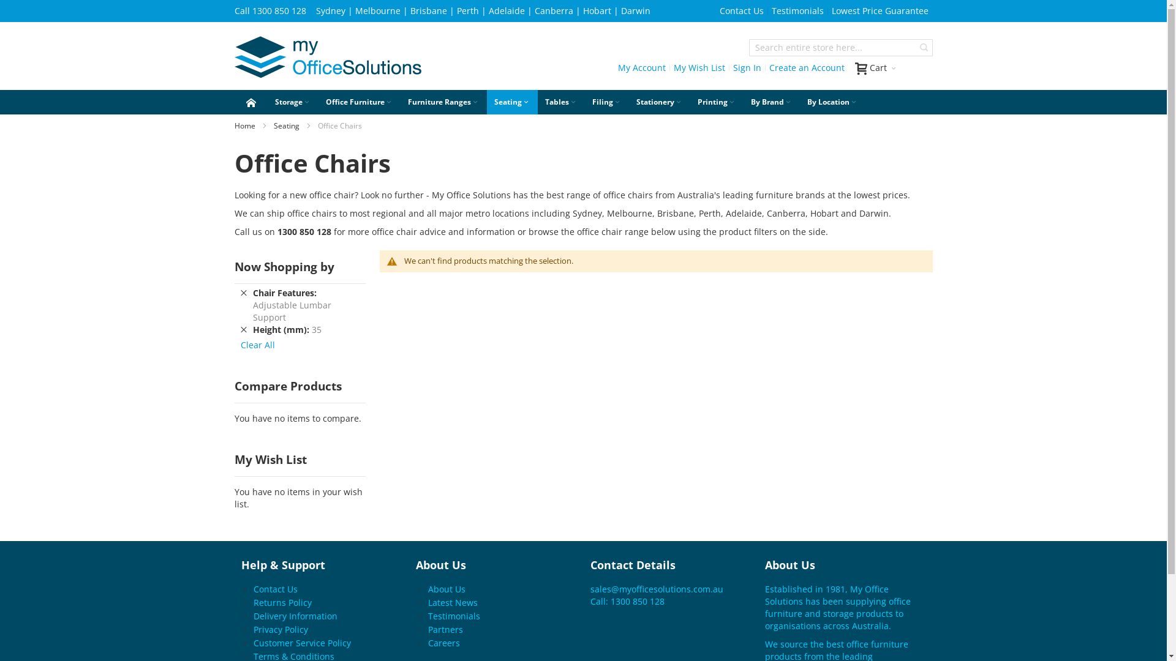 The width and height of the screenshot is (1176, 661). What do you see at coordinates (561, 102) in the screenshot?
I see `Tables` at bounding box center [561, 102].